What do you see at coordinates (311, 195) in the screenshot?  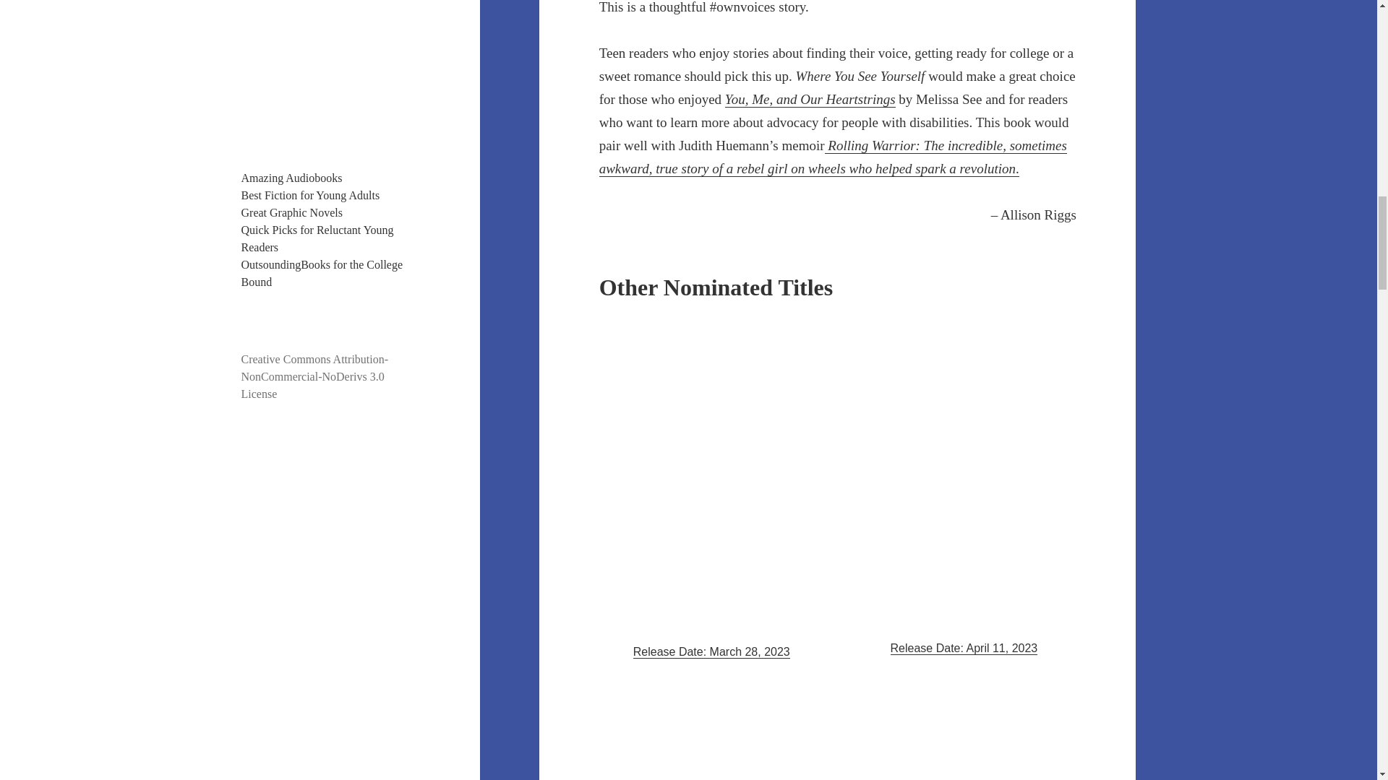 I see `Best Fiction for Young Adults` at bounding box center [311, 195].